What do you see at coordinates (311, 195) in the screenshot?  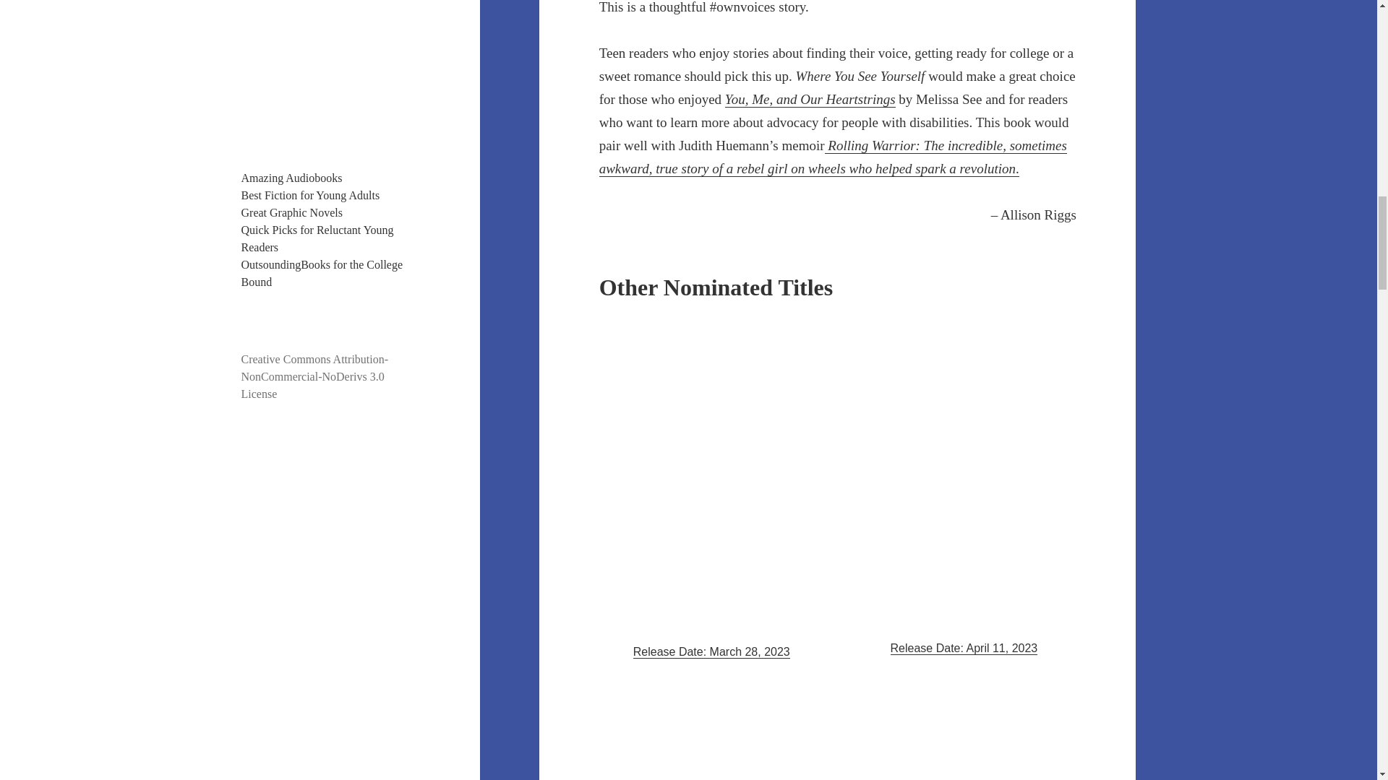 I see `Best Fiction for Young Adults` at bounding box center [311, 195].